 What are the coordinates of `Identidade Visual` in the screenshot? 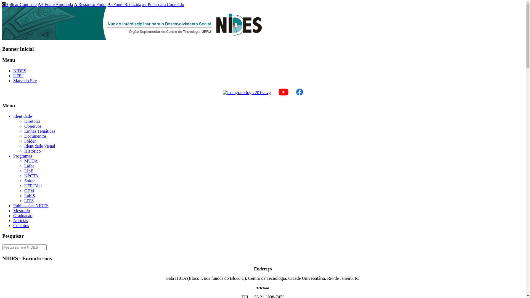 It's located at (40, 146).